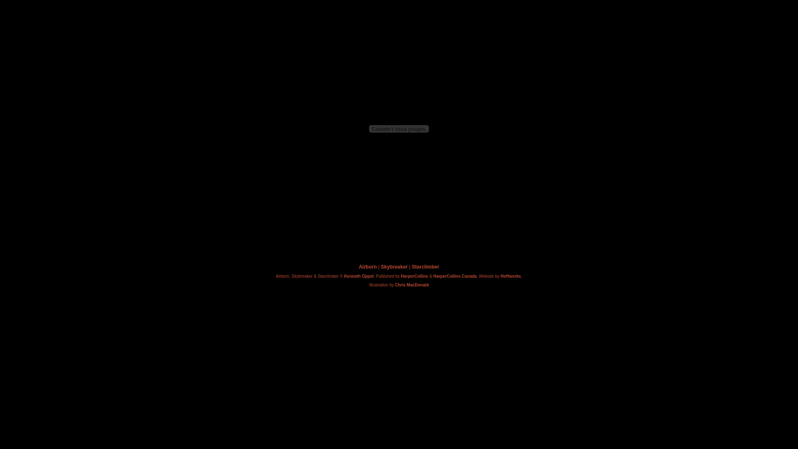  Describe the element at coordinates (426, 267) in the screenshot. I see `Starclimber` at that location.